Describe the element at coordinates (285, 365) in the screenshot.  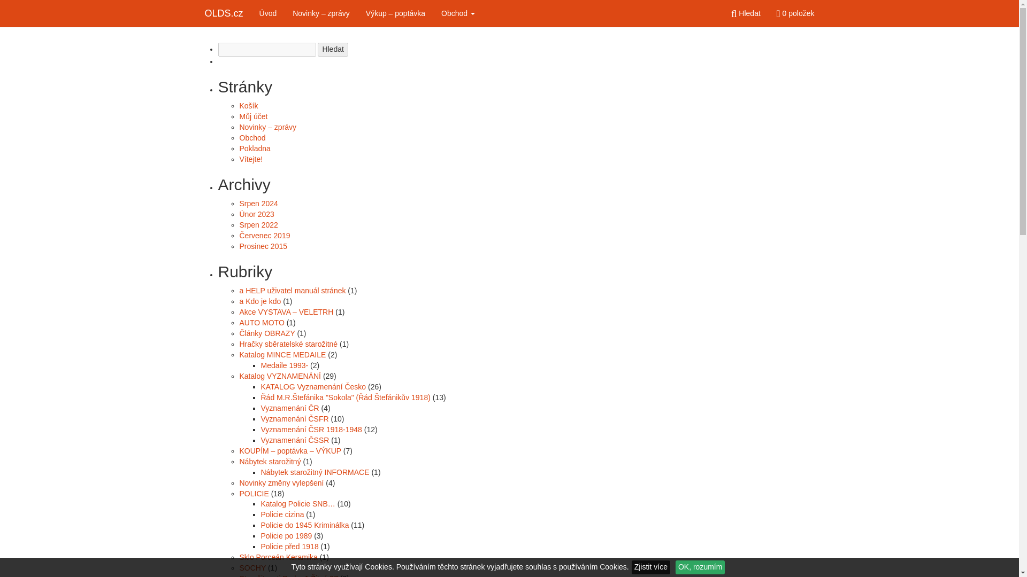
I see `Medaile 1993-` at that location.